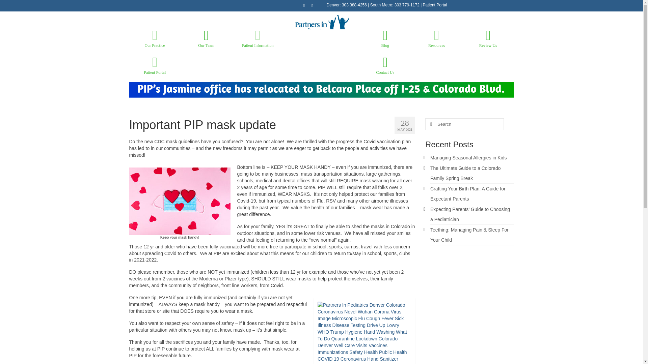 Image resolution: width=648 pixels, height=364 pixels. Describe the element at coordinates (258, 38) in the screenshot. I see `Patient Information` at that location.